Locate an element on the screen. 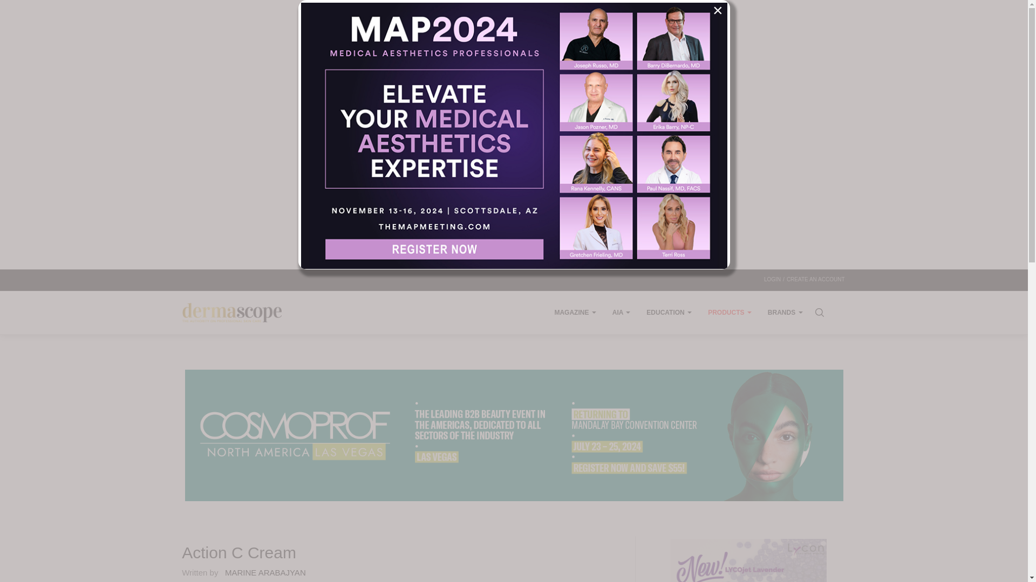  search... is located at coordinates (818, 313).